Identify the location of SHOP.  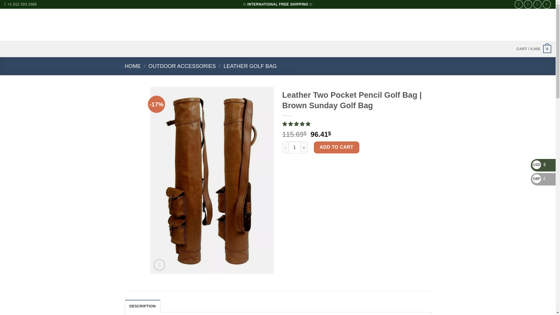
(111, 24).